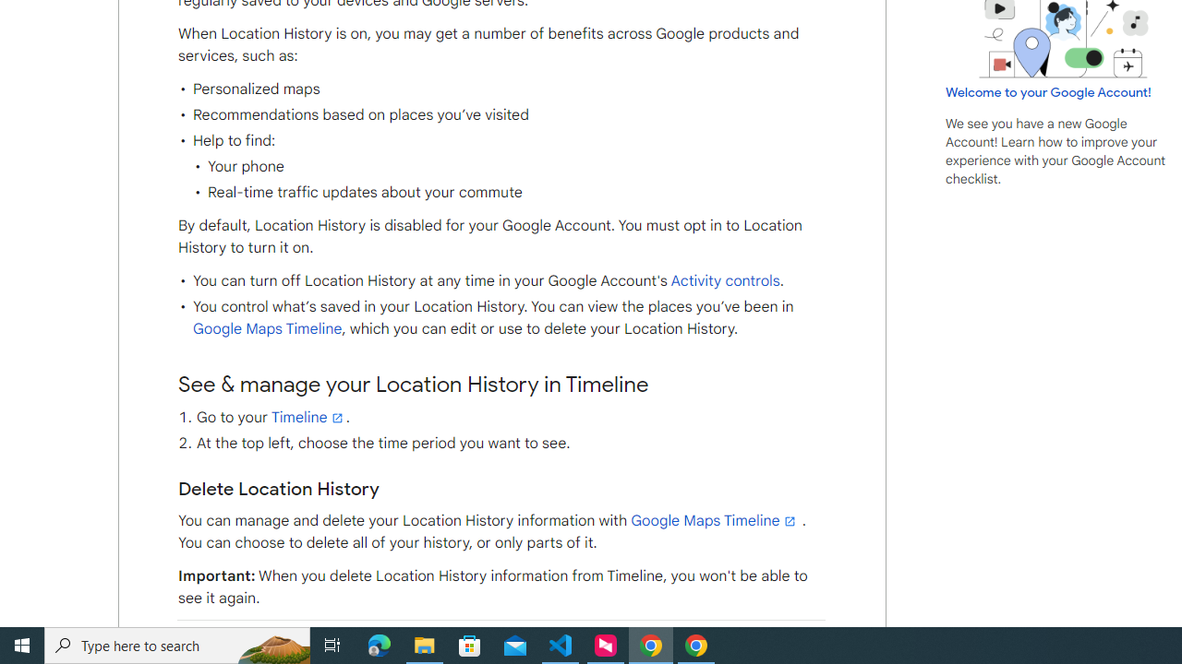  Describe the element at coordinates (715, 521) in the screenshot. I see `Google Maps Timeline` at that location.